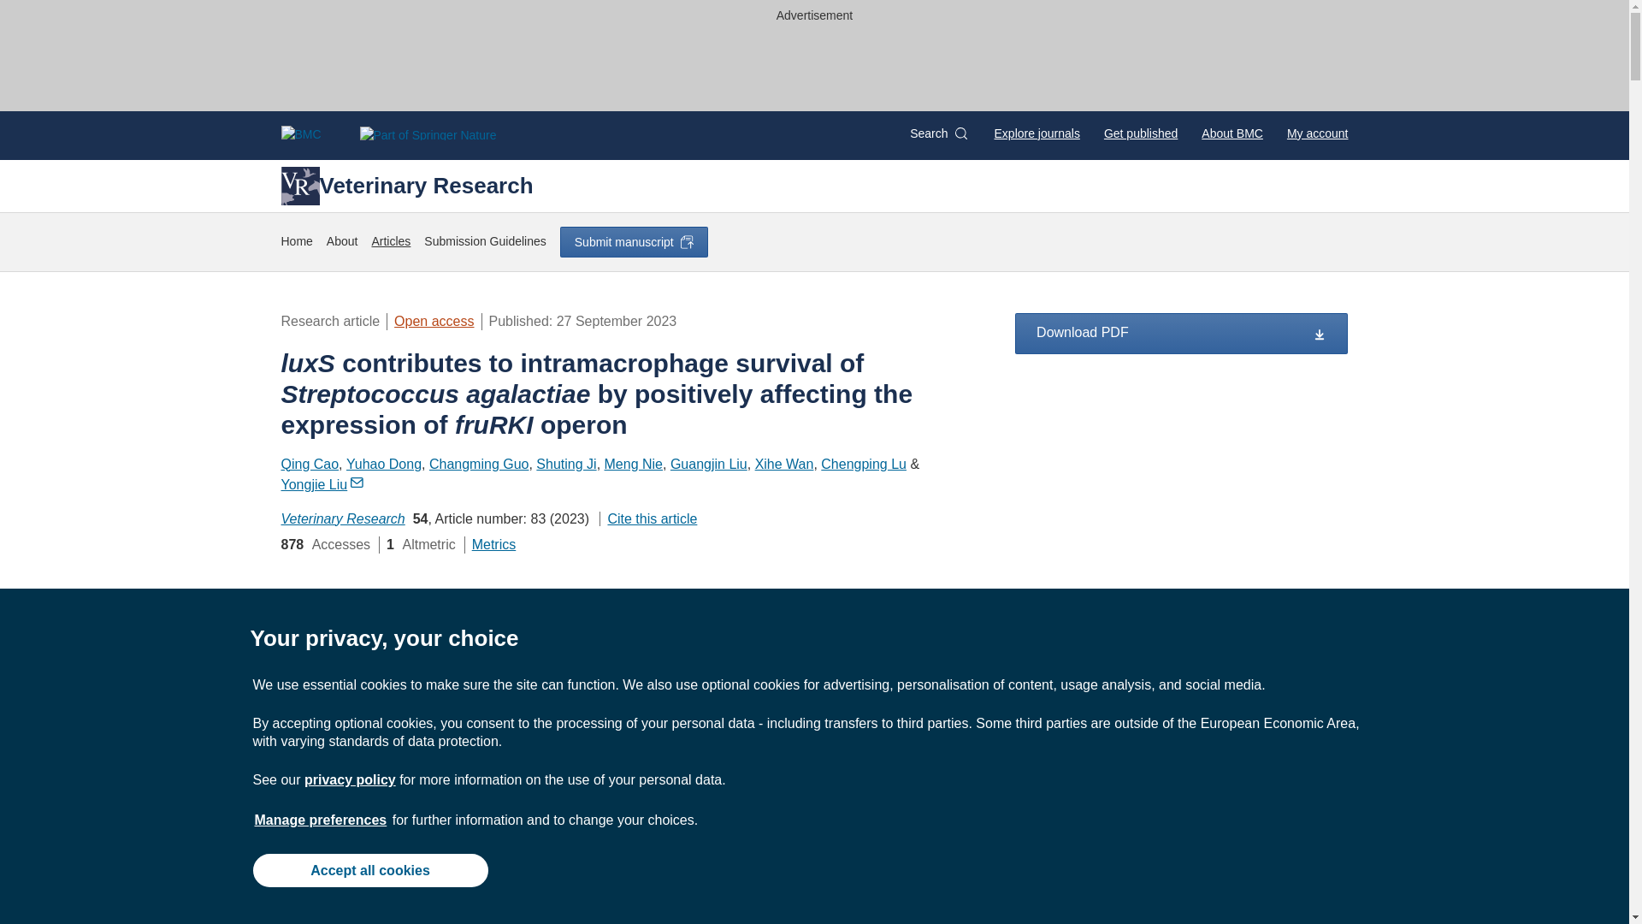  What do you see at coordinates (479, 464) in the screenshot?
I see `Changming Guo` at bounding box center [479, 464].